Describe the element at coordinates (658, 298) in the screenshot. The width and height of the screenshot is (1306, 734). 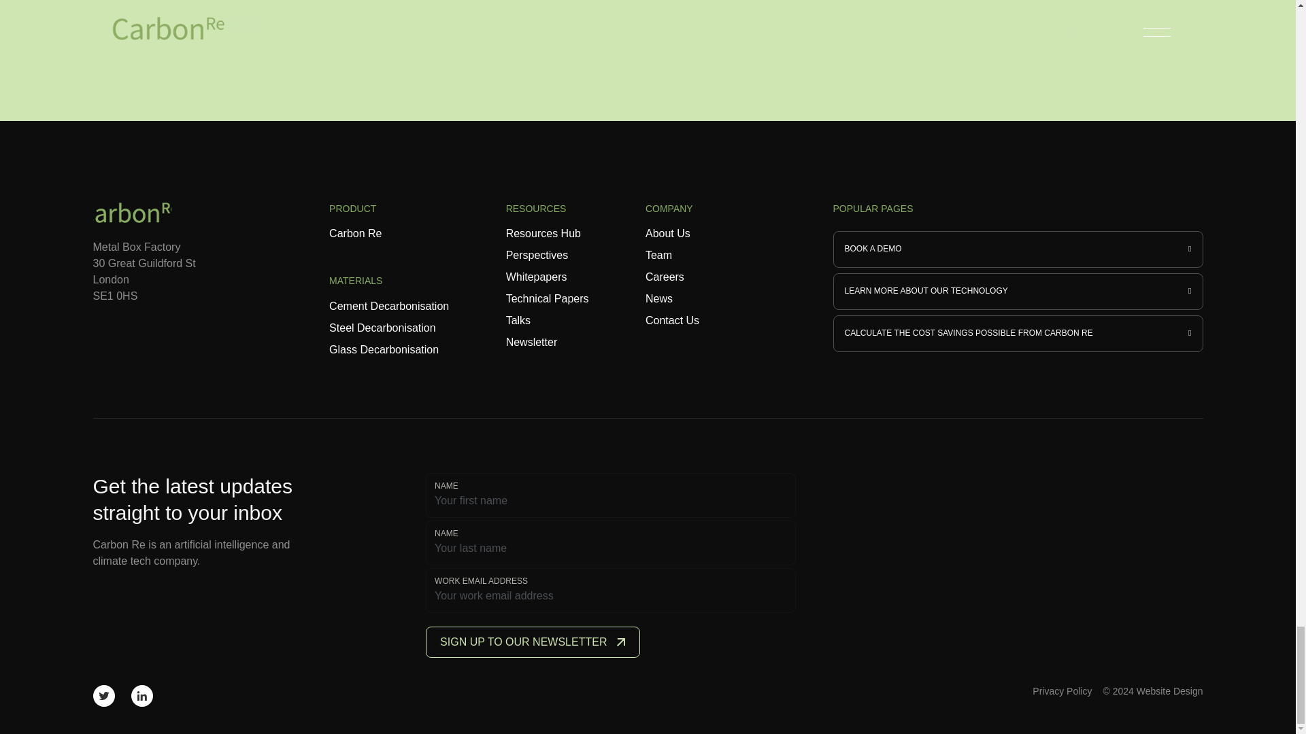
I see `News` at that location.